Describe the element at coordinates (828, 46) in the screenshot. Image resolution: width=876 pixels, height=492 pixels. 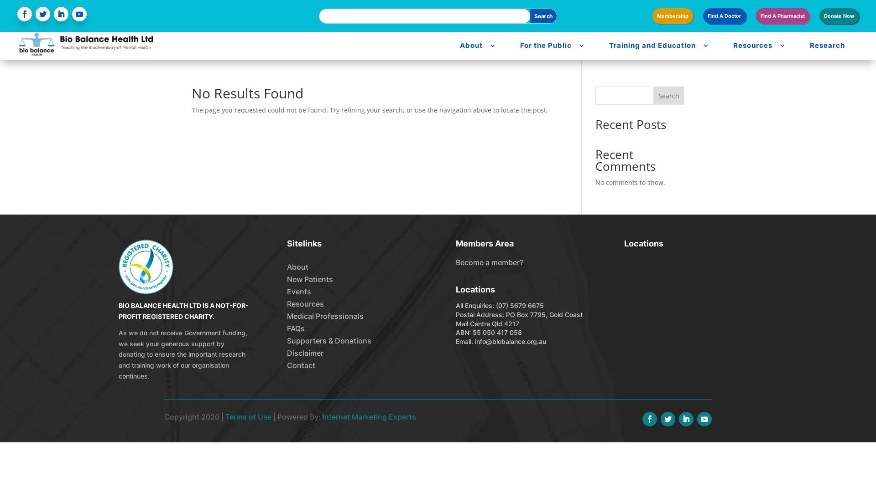
I see `Research` at that location.